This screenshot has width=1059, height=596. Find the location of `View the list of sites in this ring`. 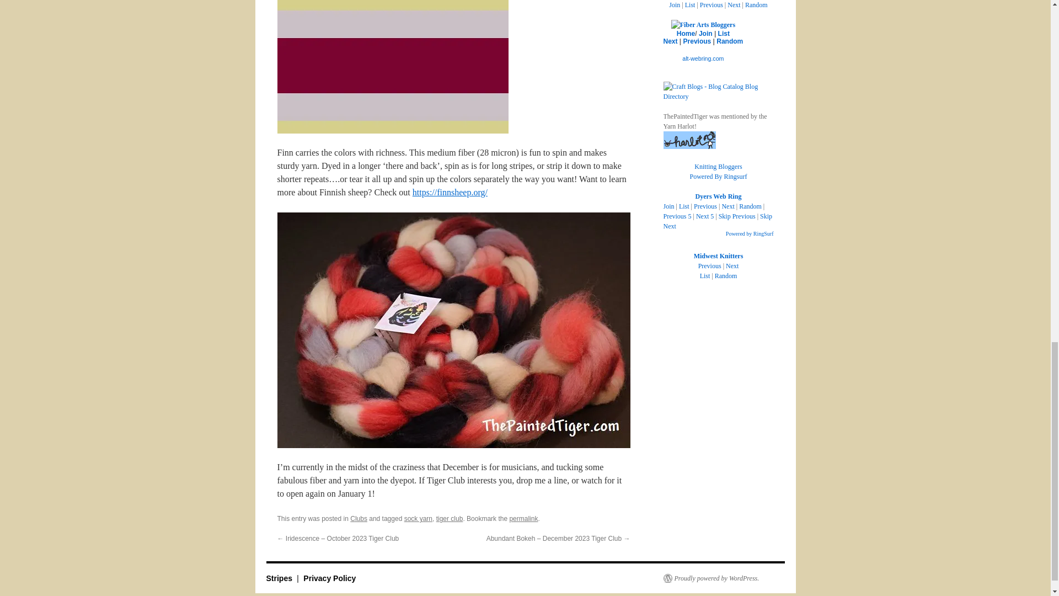

View the list of sites in this ring is located at coordinates (724, 34).